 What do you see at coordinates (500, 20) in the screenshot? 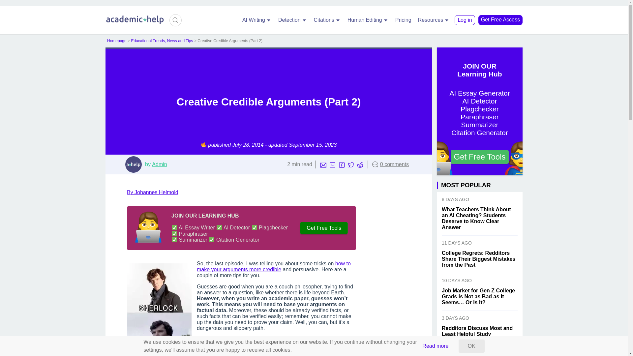
I see `Get Free Access` at bounding box center [500, 20].